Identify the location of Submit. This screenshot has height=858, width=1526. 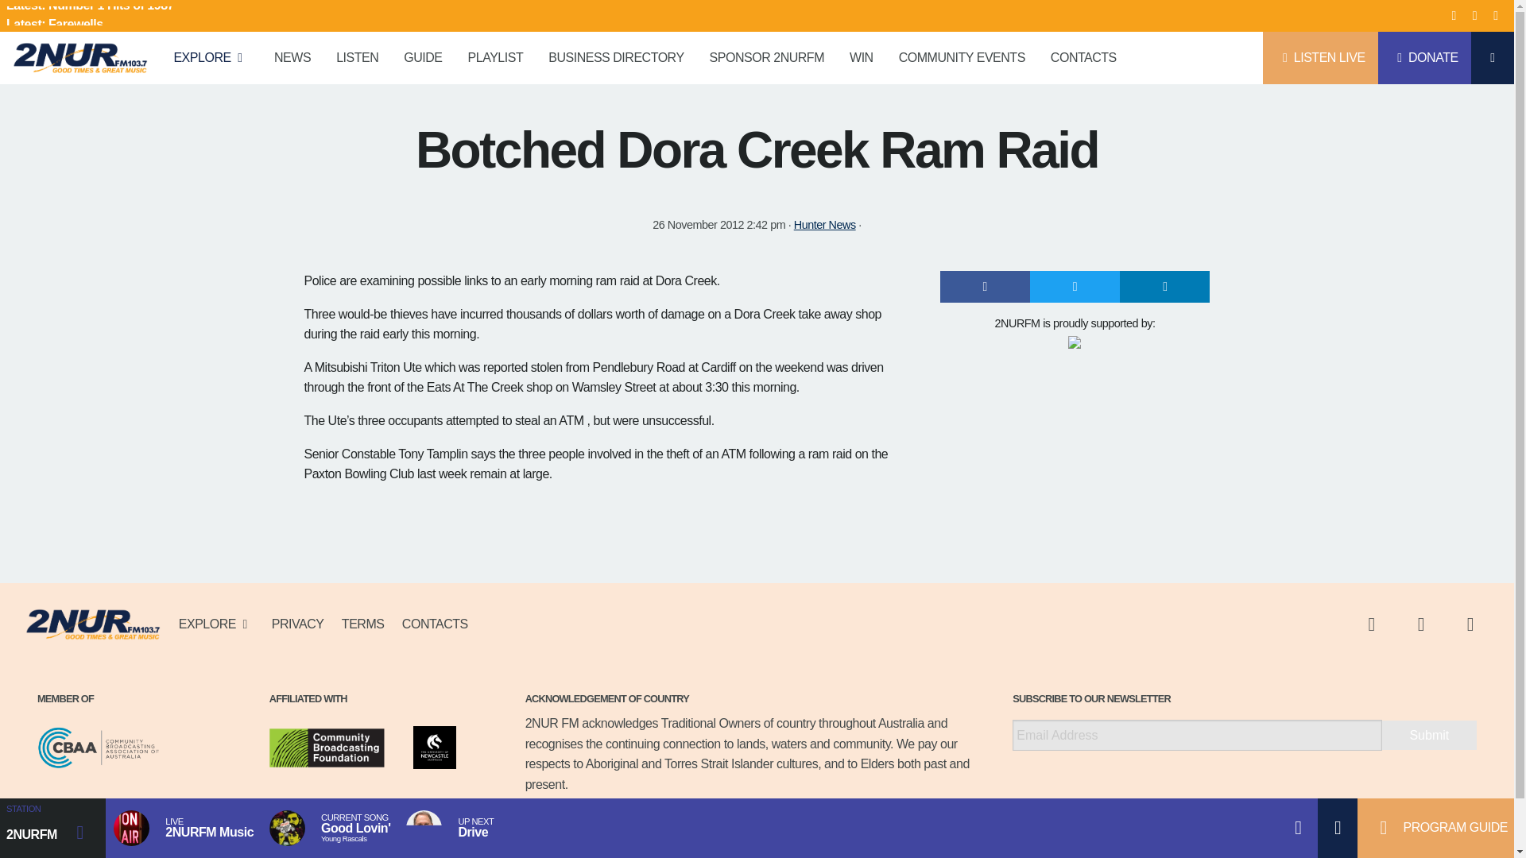
(1429, 735).